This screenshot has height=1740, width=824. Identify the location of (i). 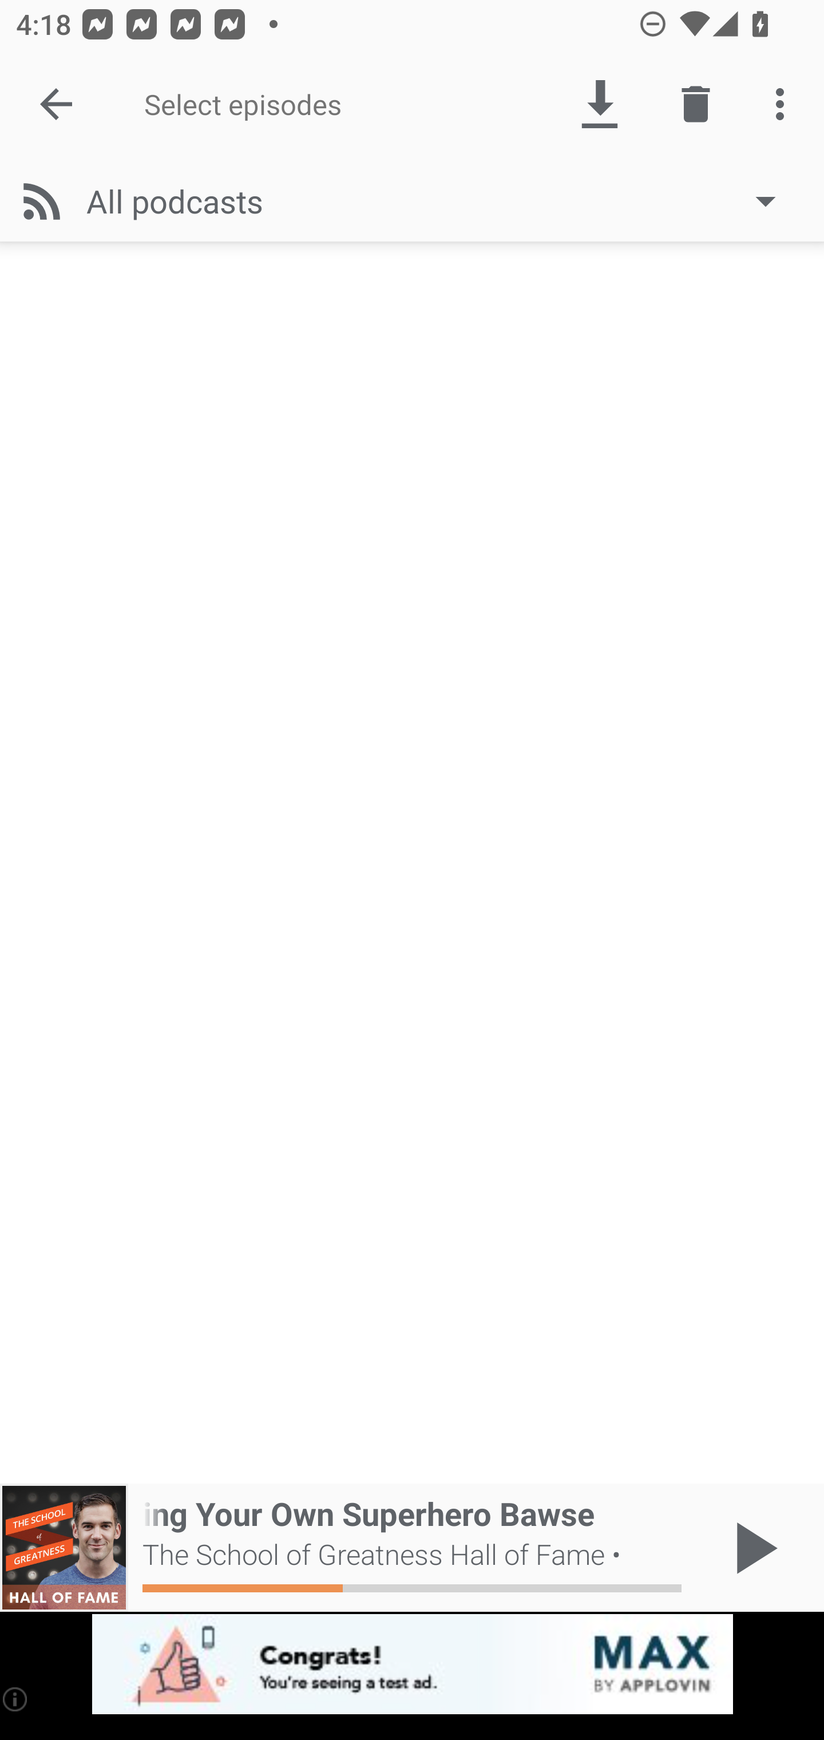
(16, 1699).